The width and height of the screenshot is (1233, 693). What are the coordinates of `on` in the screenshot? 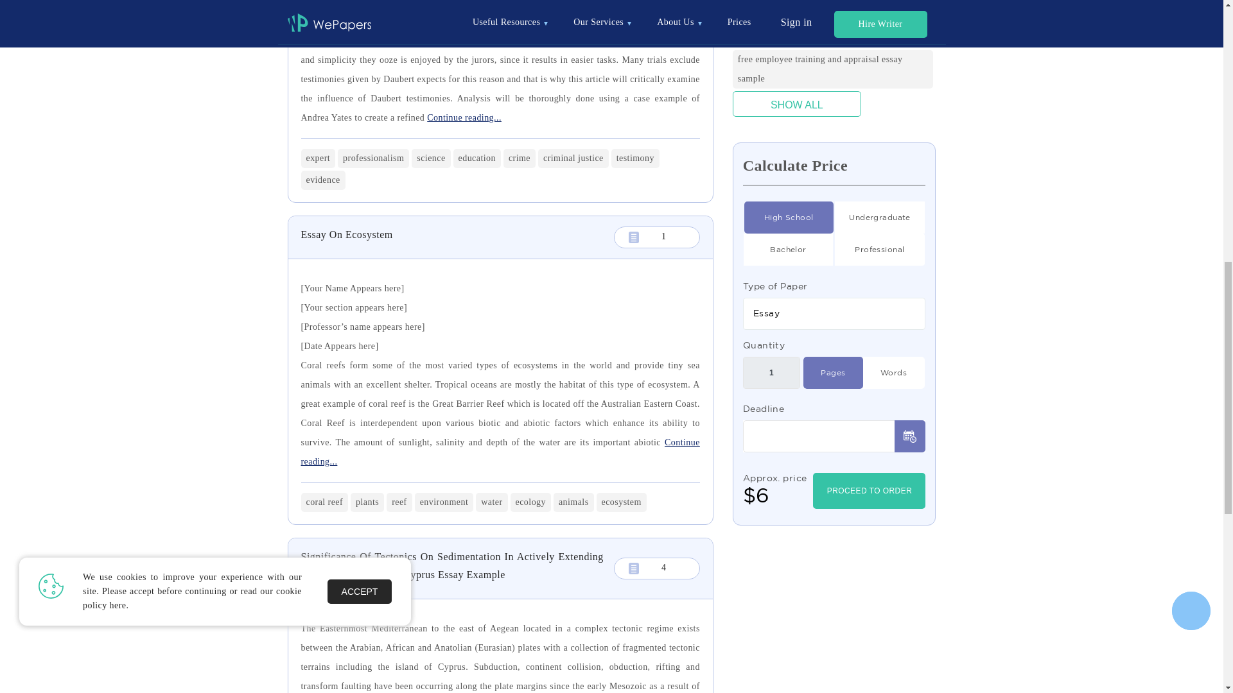 It's located at (893, 372).